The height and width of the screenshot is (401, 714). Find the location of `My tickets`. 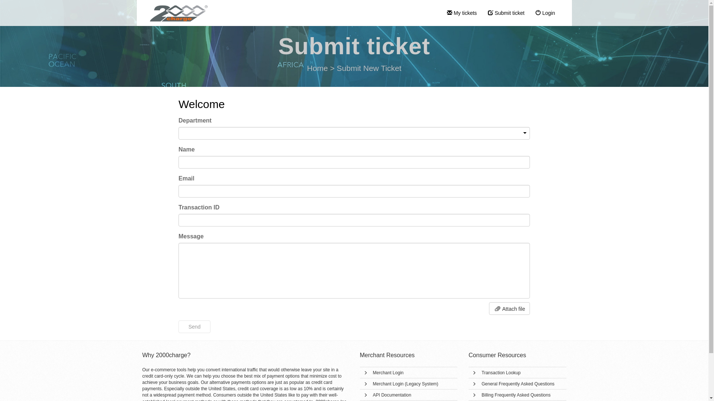

My tickets is located at coordinates (462, 13).